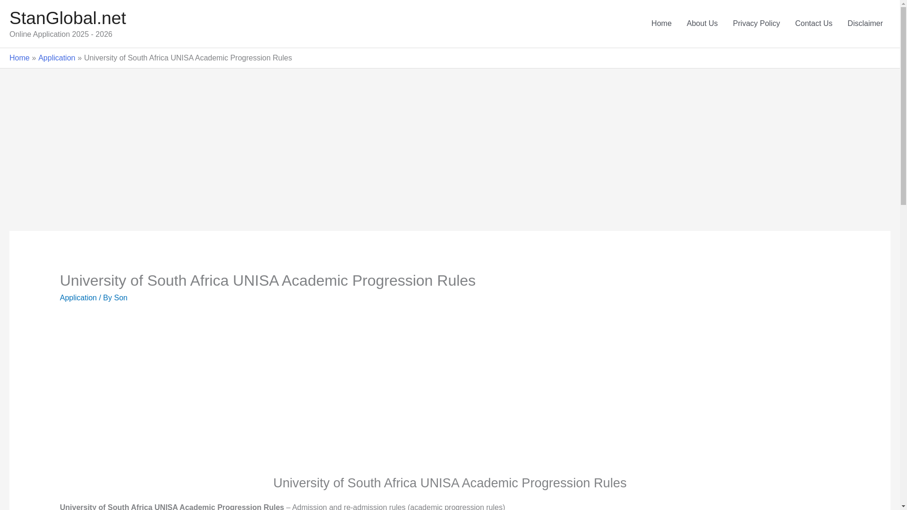 This screenshot has width=907, height=510. What do you see at coordinates (57, 58) in the screenshot?
I see `Application` at bounding box center [57, 58].